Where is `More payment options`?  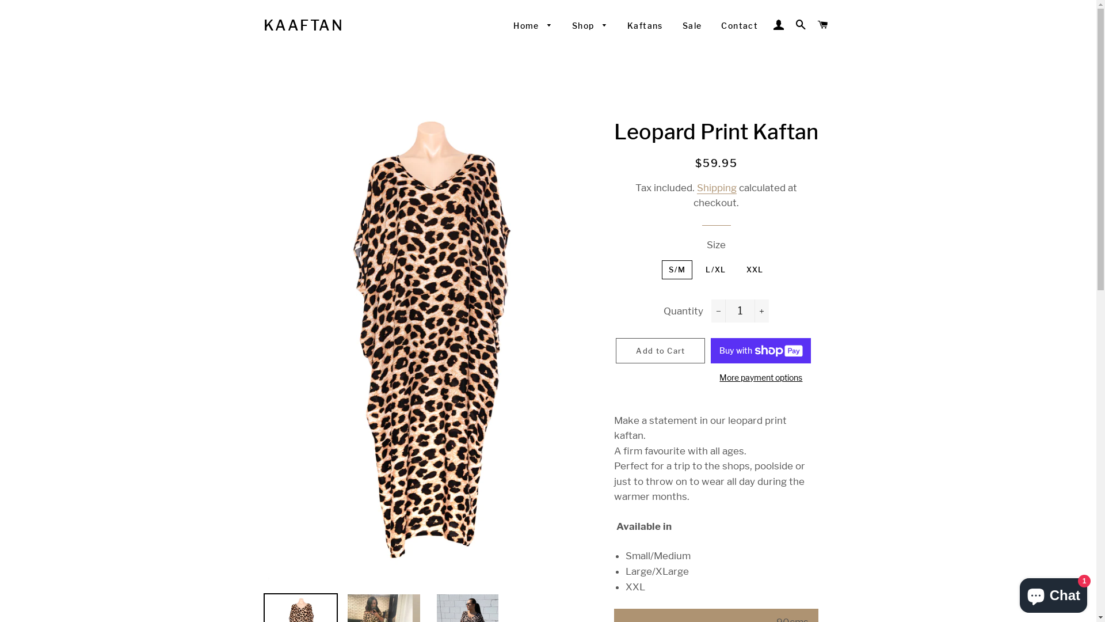 More payment options is located at coordinates (761, 378).